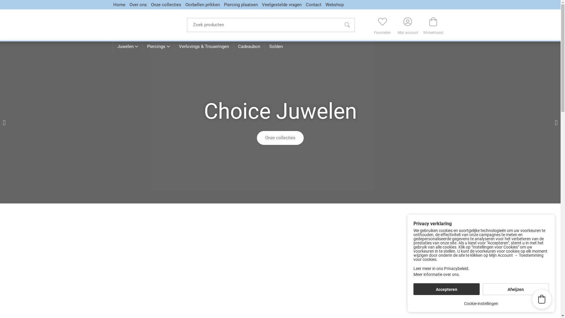  What do you see at coordinates (481, 304) in the screenshot?
I see `Cookie-instellingen` at bounding box center [481, 304].